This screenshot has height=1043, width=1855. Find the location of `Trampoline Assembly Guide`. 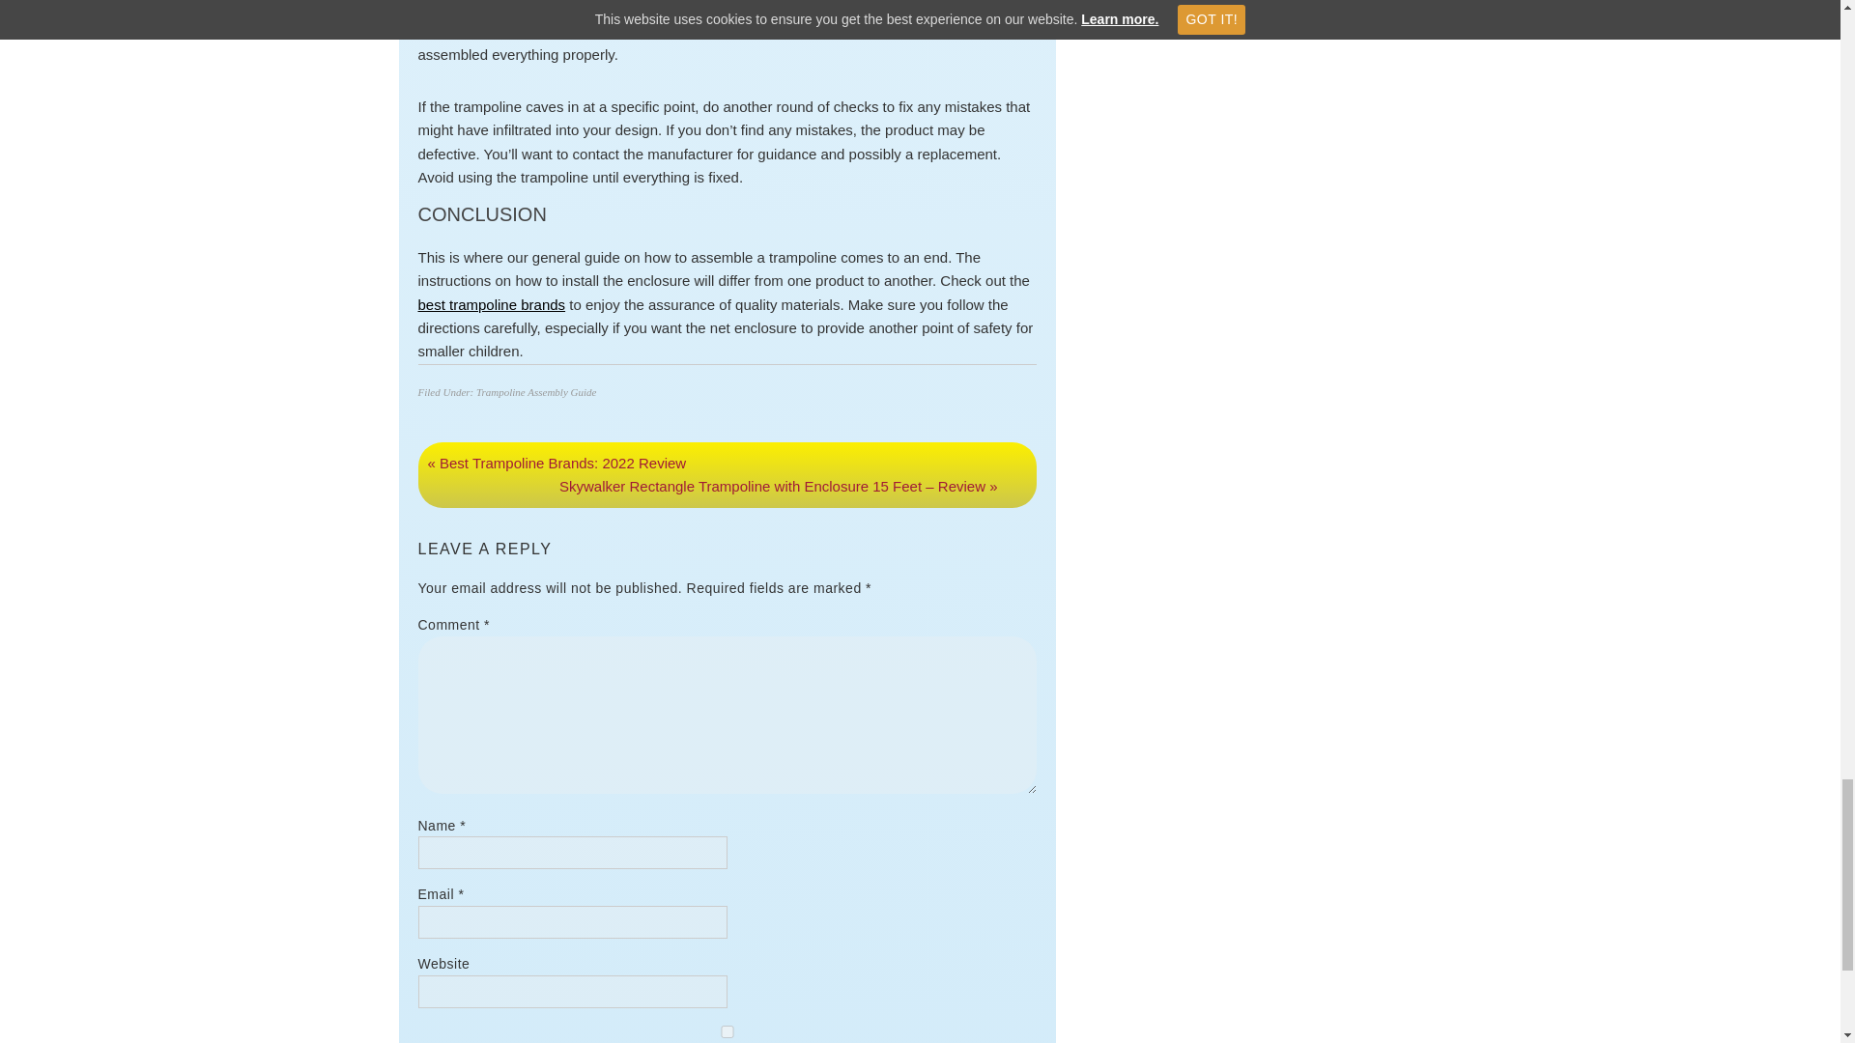

Trampoline Assembly Guide is located at coordinates (535, 391).